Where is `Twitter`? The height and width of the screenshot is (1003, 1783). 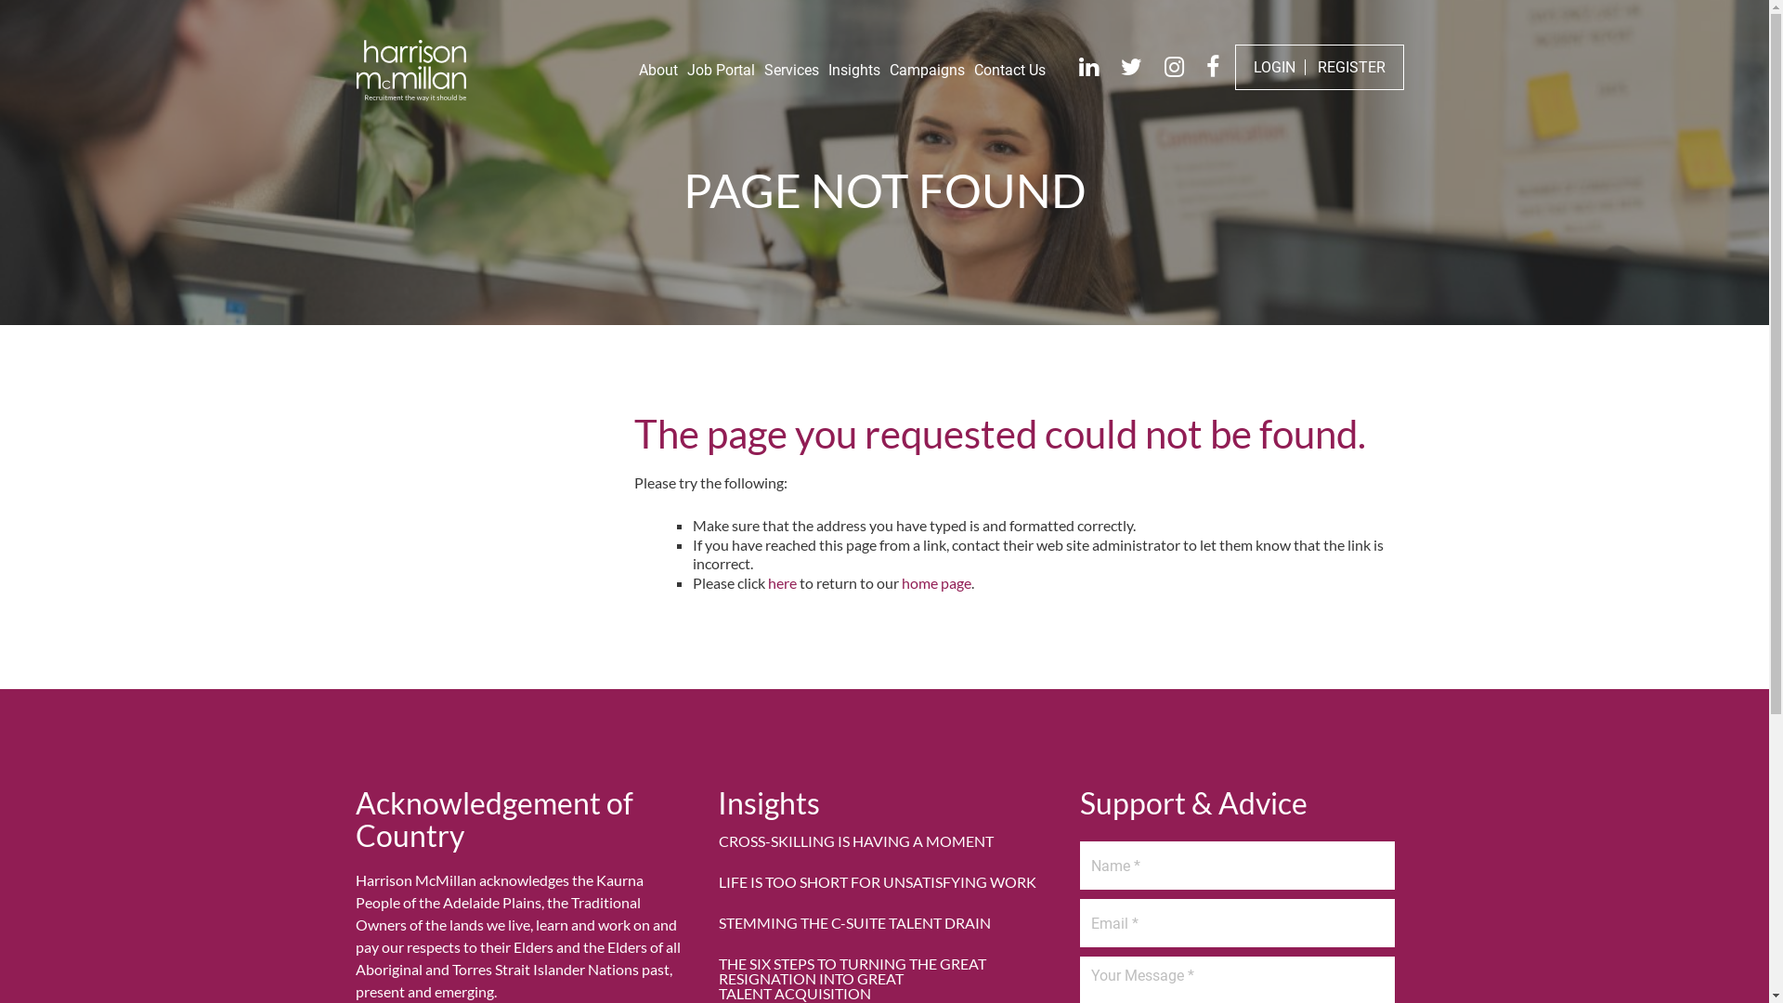 Twitter is located at coordinates (1131, 67).